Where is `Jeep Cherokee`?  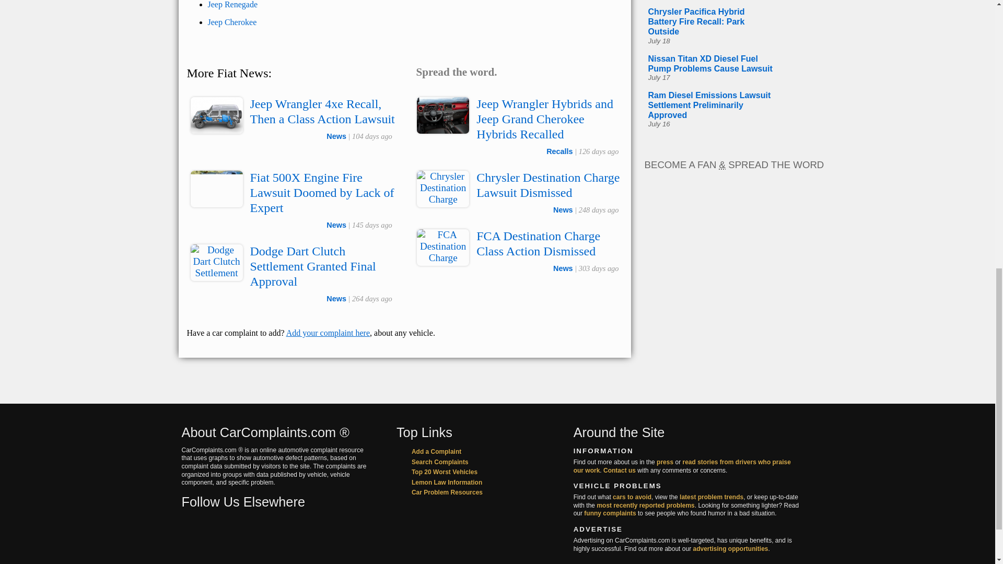 Jeep Cherokee is located at coordinates (232, 22).